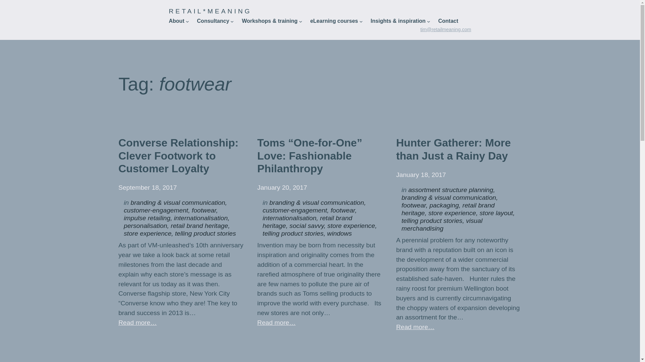 The height and width of the screenshot is (362, 645). I want to click on September 18, 2017, so click(147, 187).